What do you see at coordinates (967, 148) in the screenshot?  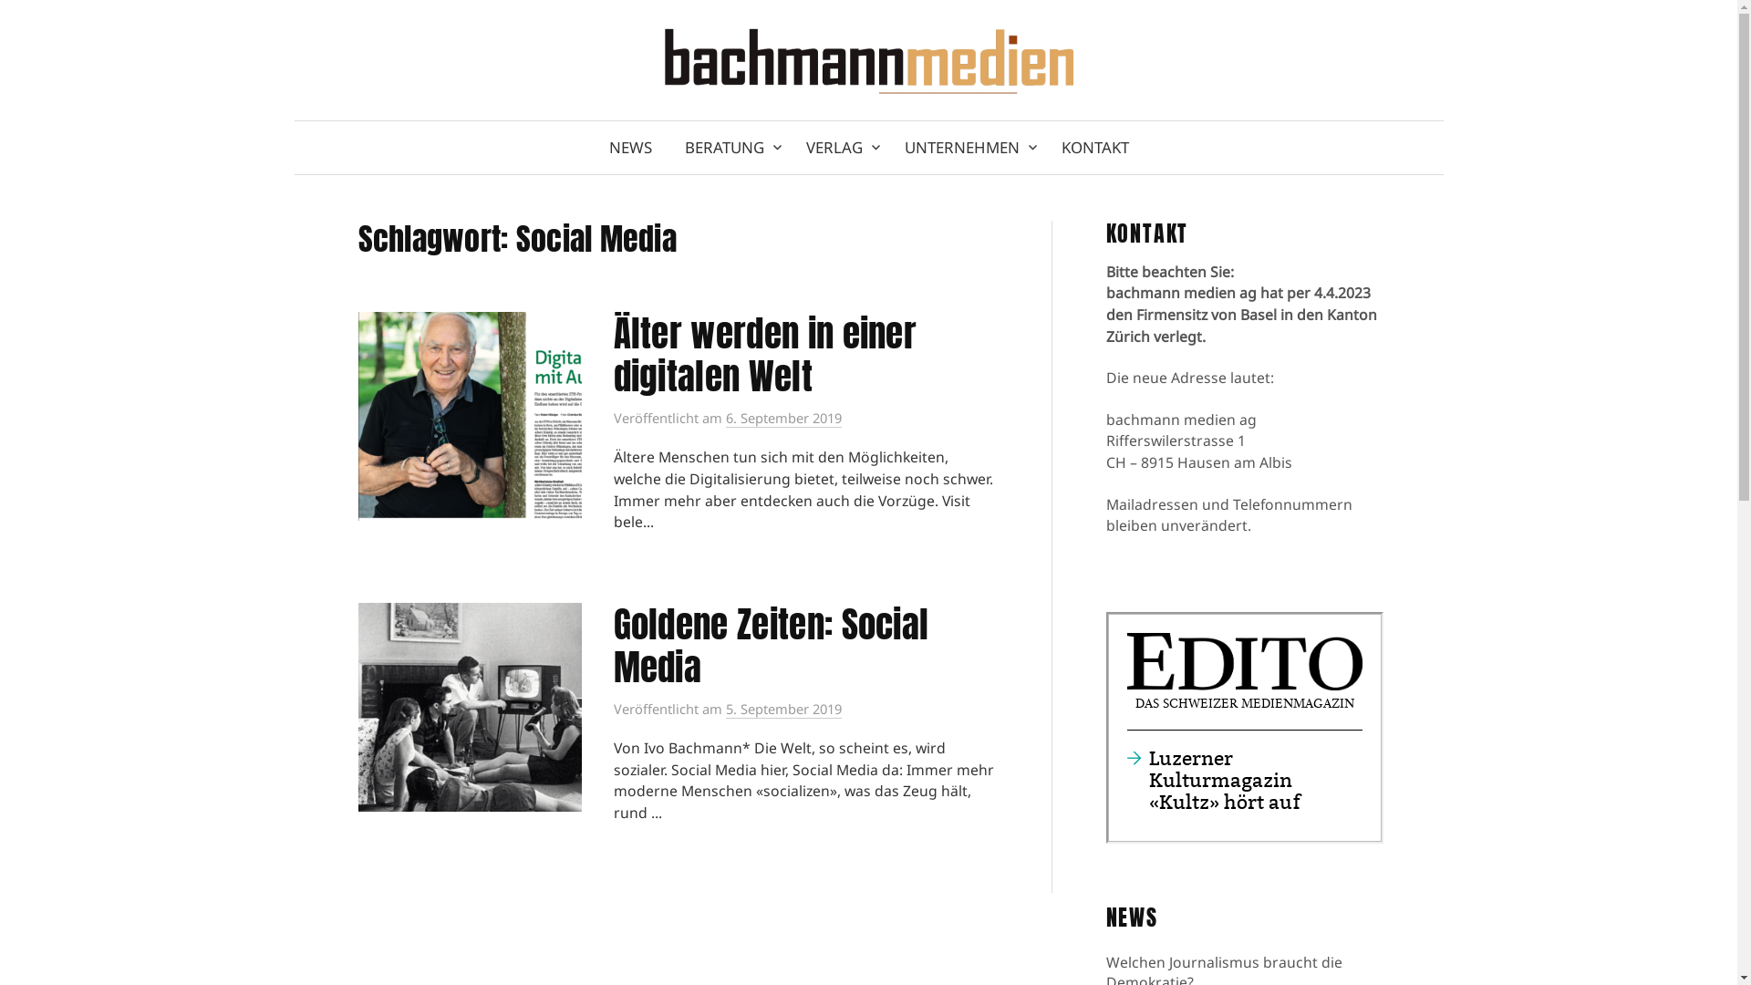 I see `UNTERNEHMEN` at bounding box center [967, 148].